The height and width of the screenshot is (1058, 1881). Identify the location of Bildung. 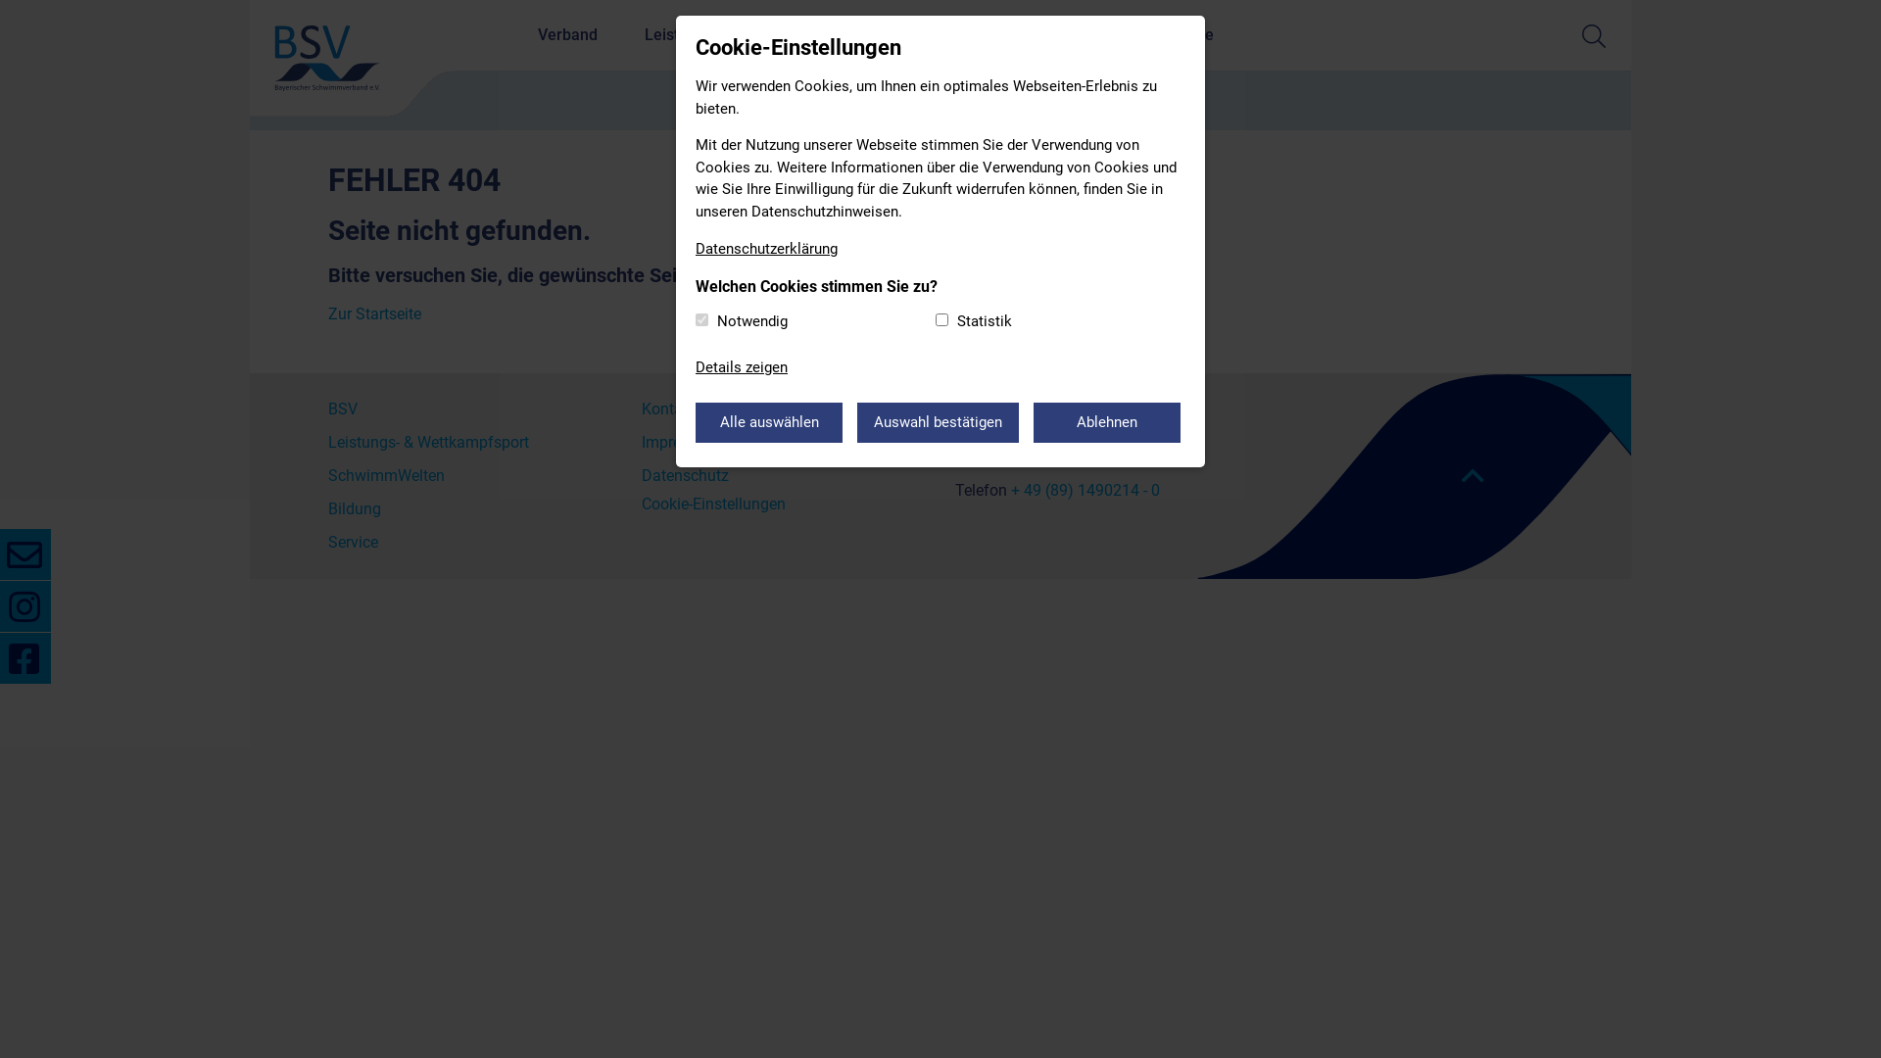
(470, 509).